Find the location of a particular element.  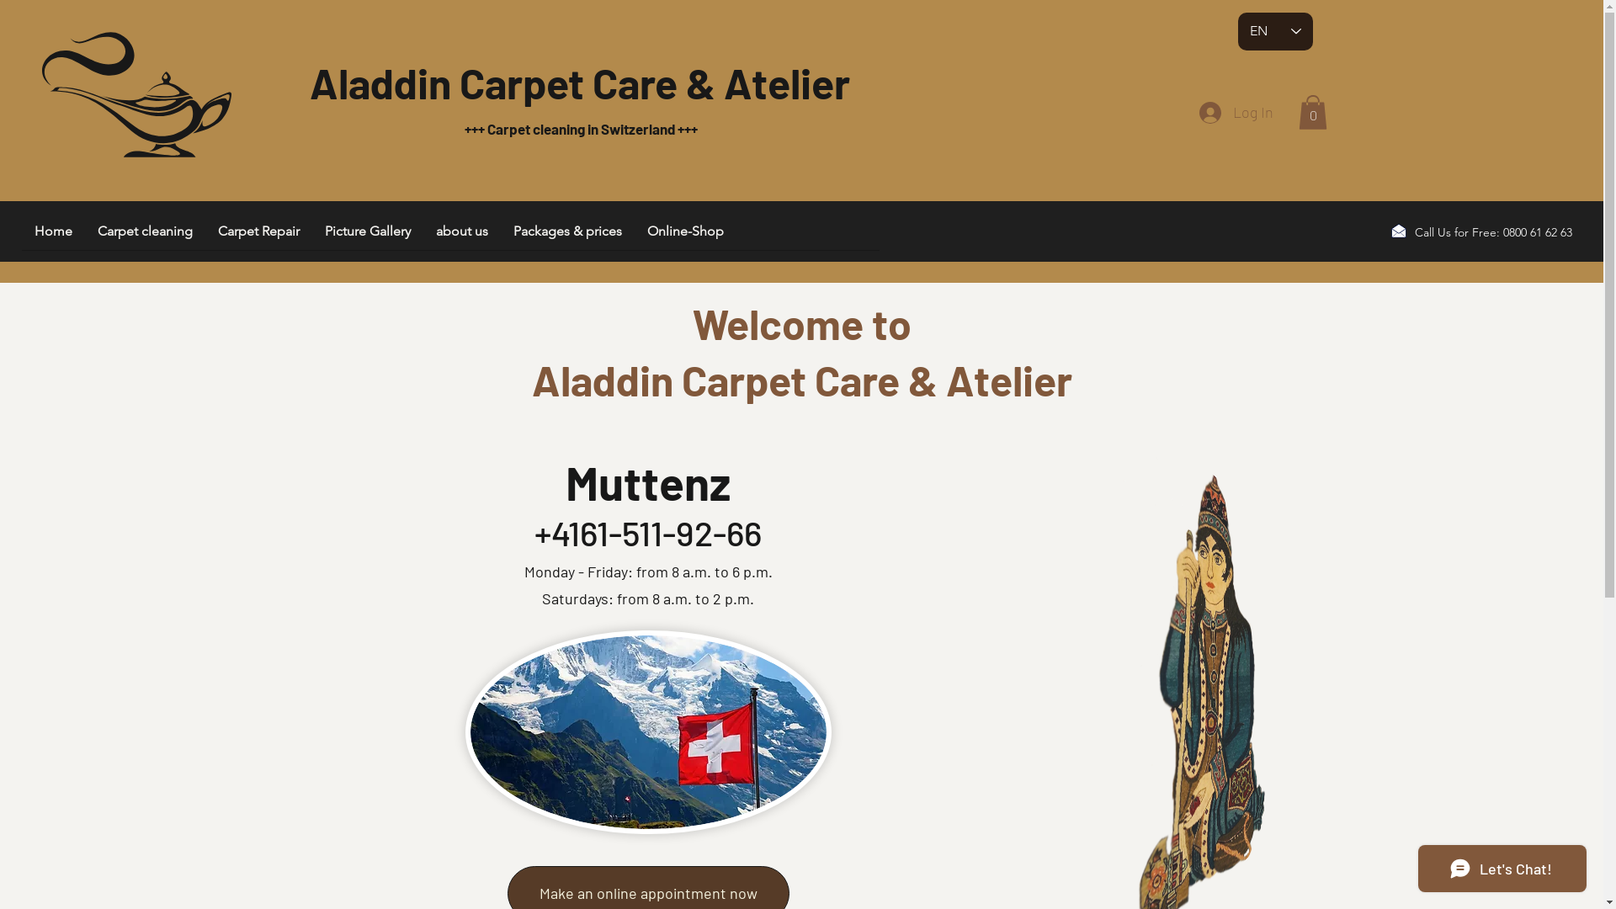

Carpet cleaning is located at coordinates (145, 237).